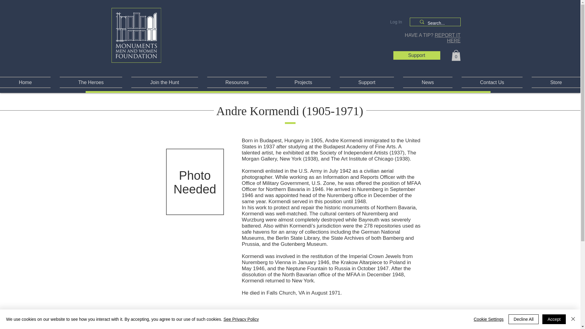  Describe the element at coordinates (27, 82) in the screenshot. I see `Home` at that location.